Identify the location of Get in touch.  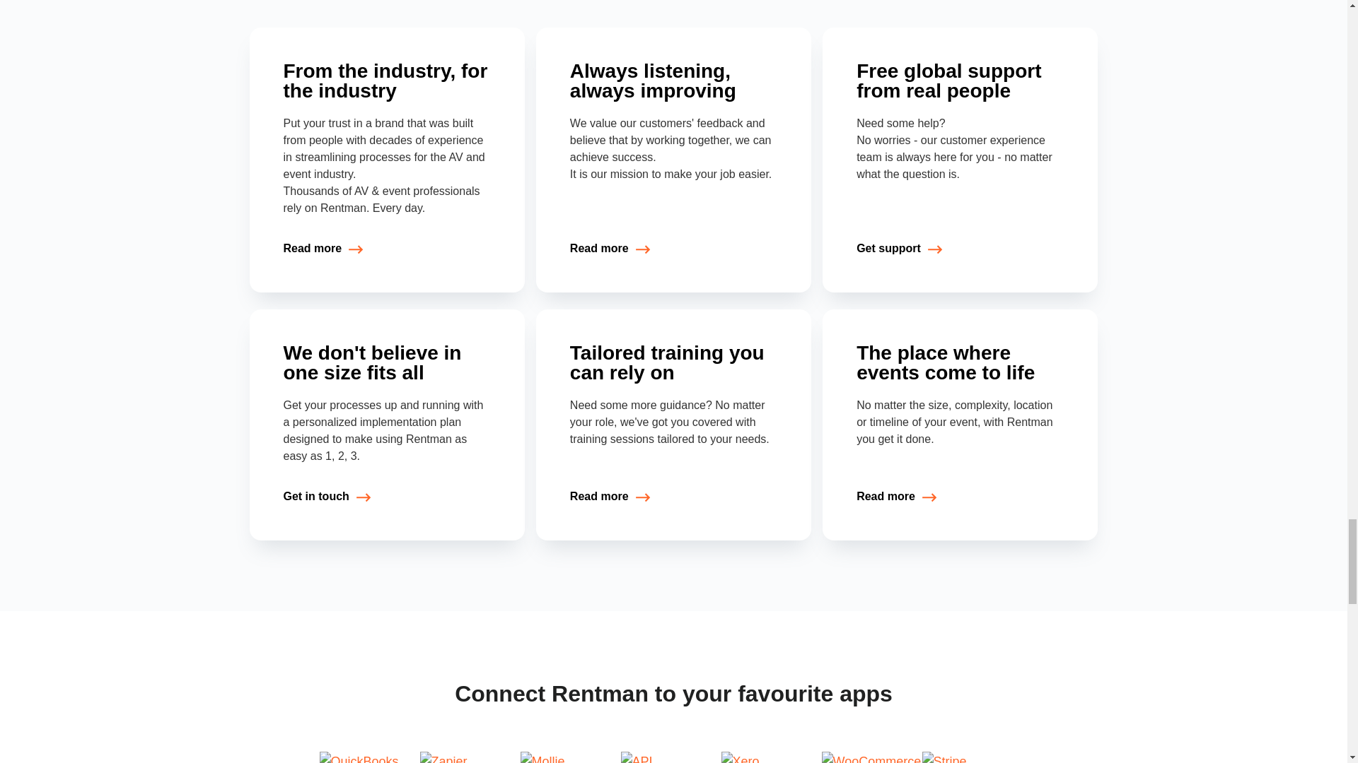
(327, 497).